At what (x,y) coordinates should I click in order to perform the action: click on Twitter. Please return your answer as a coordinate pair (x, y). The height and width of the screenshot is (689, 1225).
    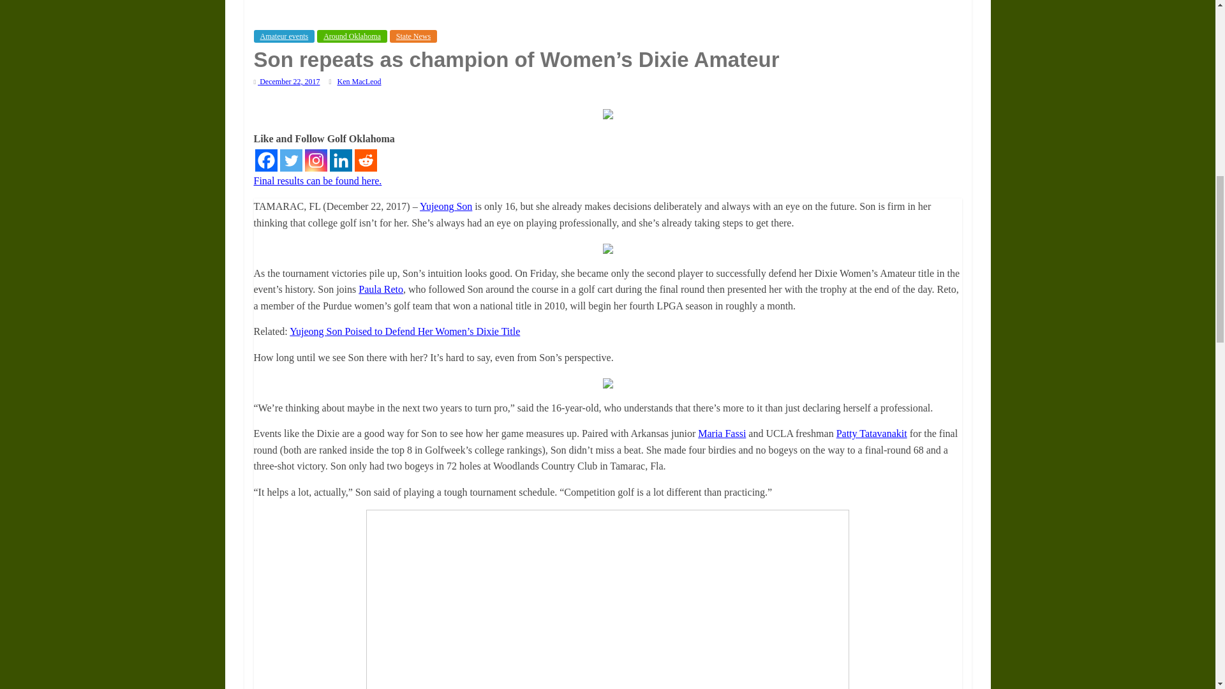
    Looking at the image, I should click on (290, 160).